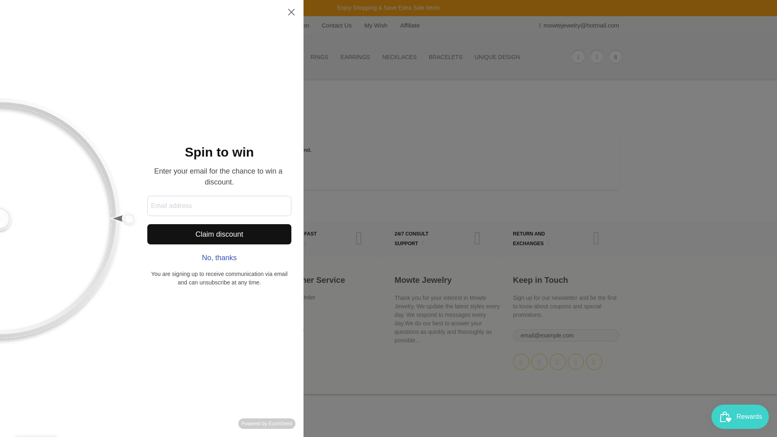 The image size is (777, 437). I want to click on Log In, so click(165, 305).